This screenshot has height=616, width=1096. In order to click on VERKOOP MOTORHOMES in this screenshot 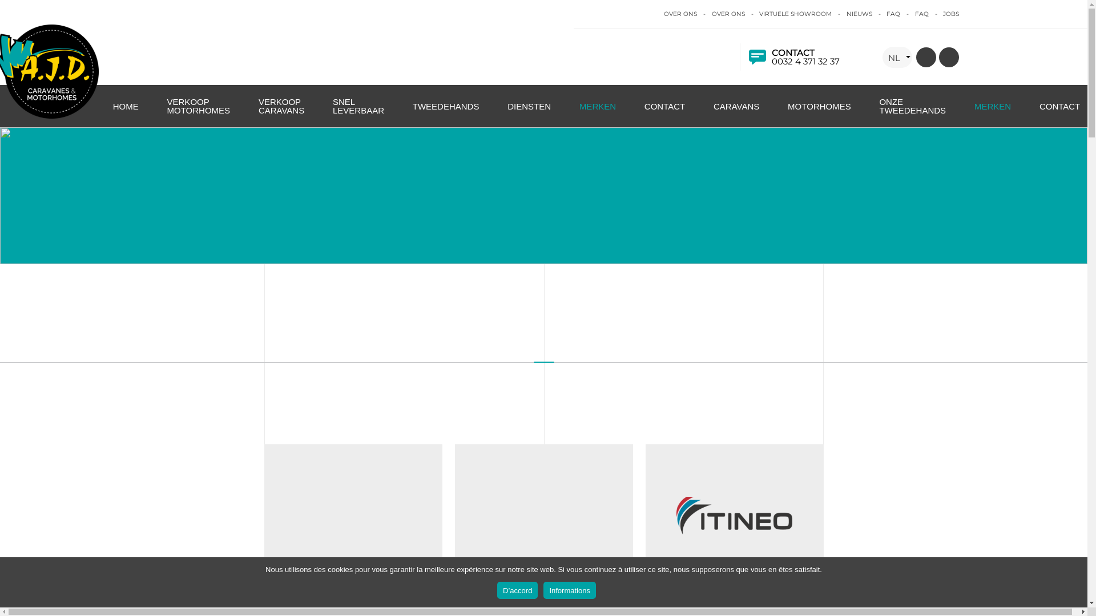, I will do `click(199, 112)`.